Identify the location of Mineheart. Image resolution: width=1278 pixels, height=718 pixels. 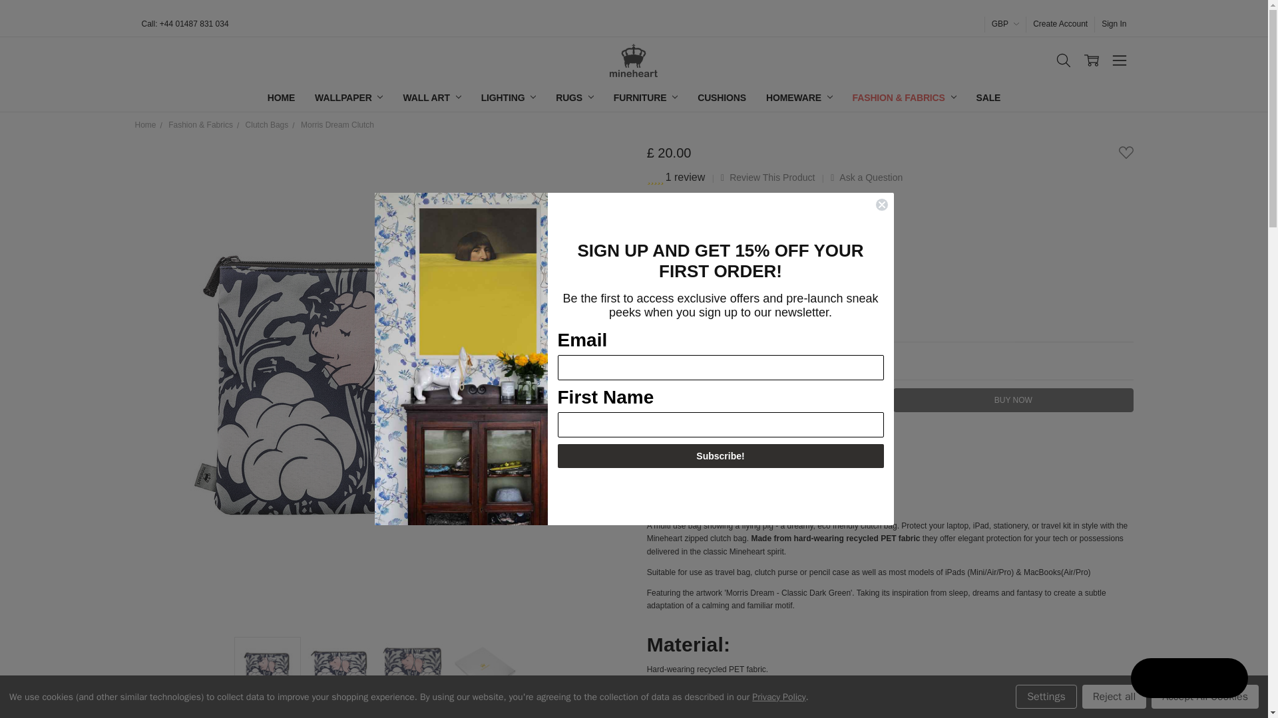
(634, 60).